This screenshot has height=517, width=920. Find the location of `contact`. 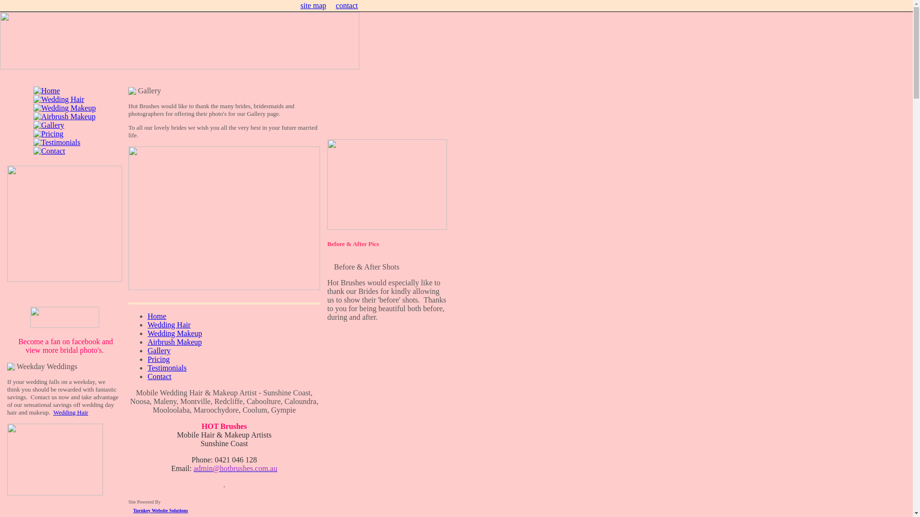

contact is located at coordinates (347, 6).